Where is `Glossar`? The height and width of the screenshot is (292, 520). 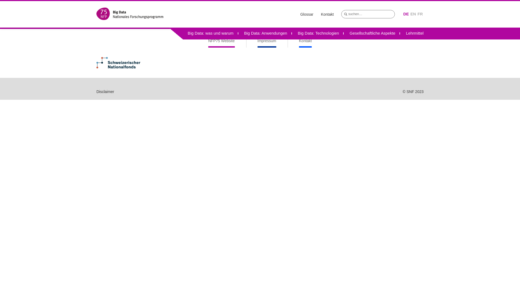 Glossar is located at coordinates (307, 14).